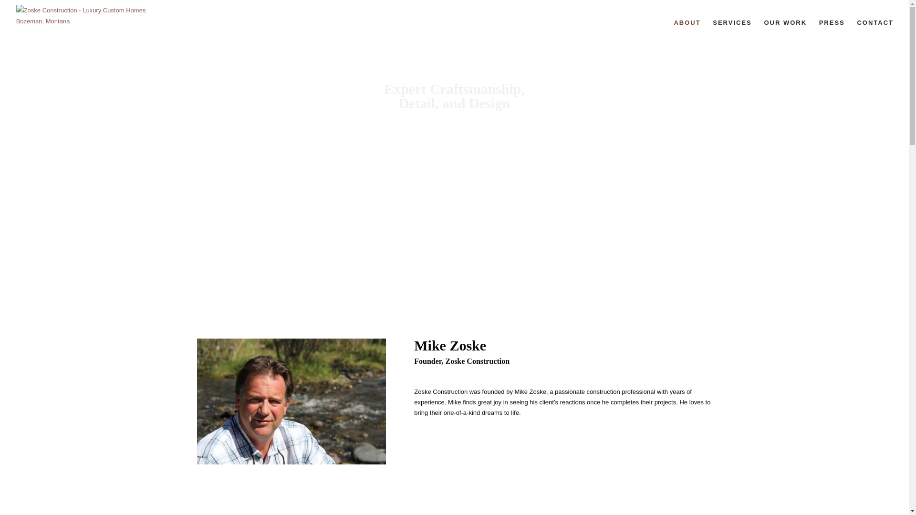 The width and height of the screenshot is (916, 515). Describe the element at coordinates (223, 485) in the screenshot. I see `Follow on LinkedIn` at that location.